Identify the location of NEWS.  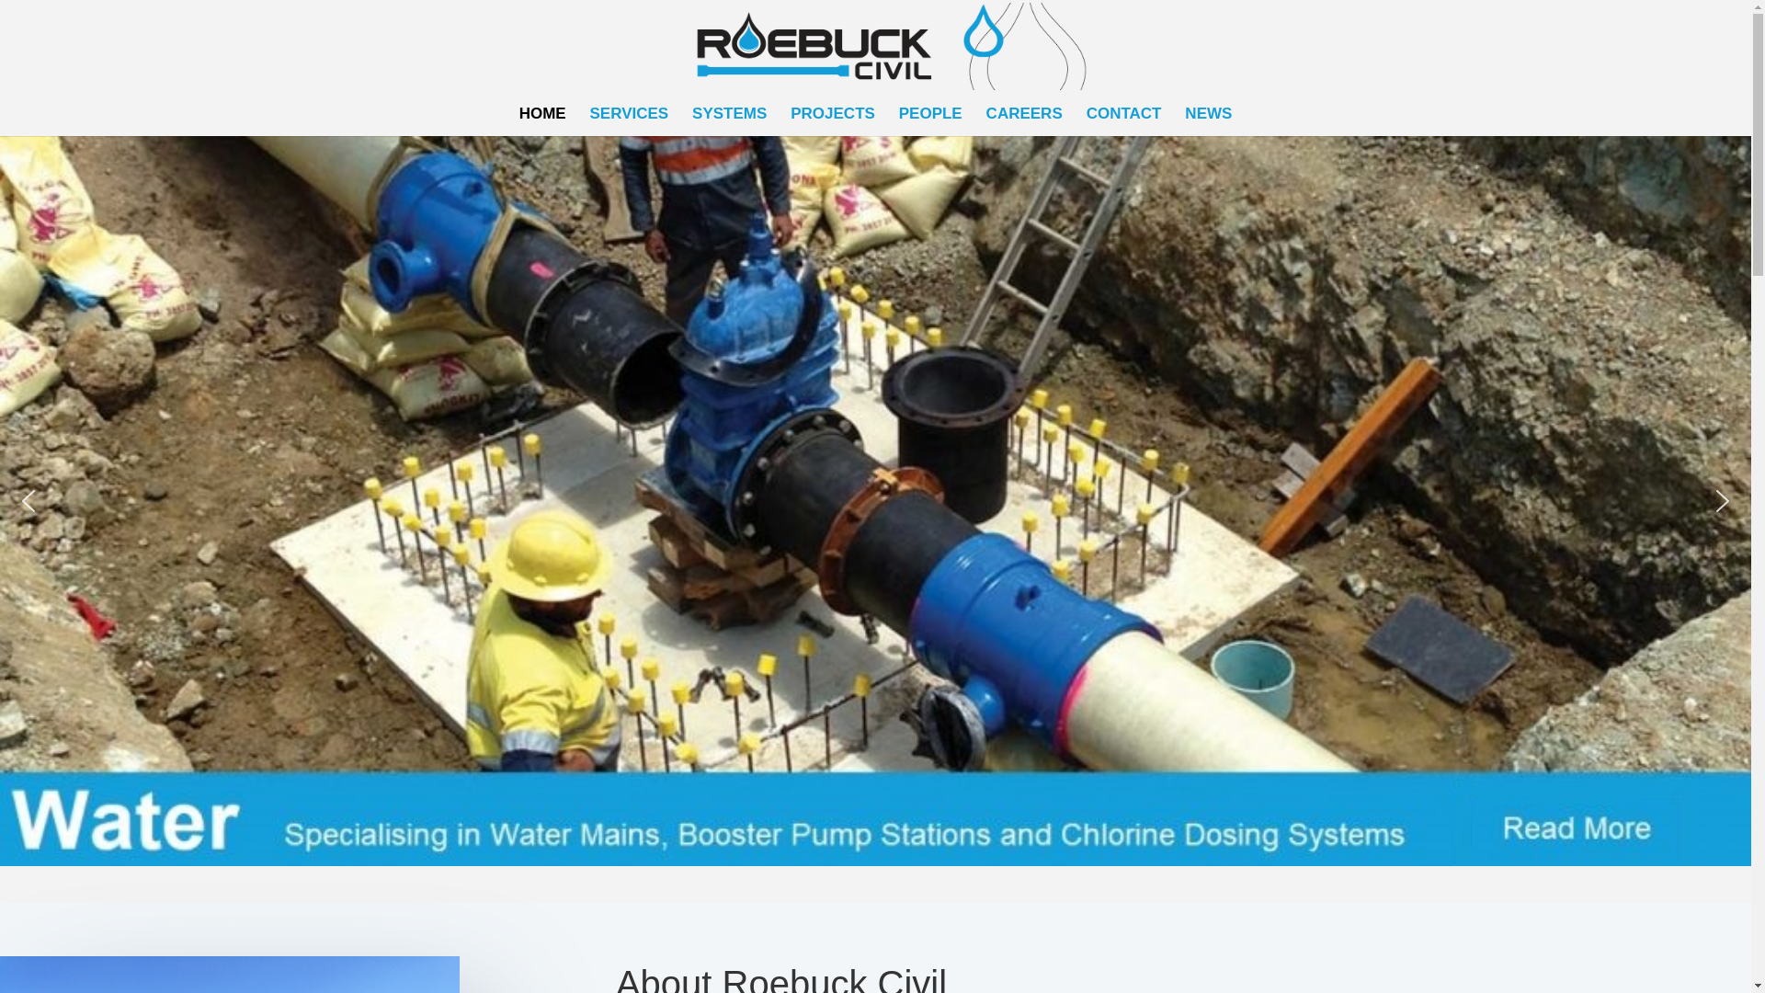
(1208, 114).